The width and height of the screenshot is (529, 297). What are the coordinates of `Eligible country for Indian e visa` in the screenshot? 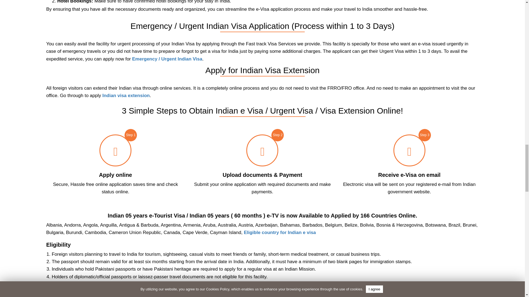 It's located at (280, 232).